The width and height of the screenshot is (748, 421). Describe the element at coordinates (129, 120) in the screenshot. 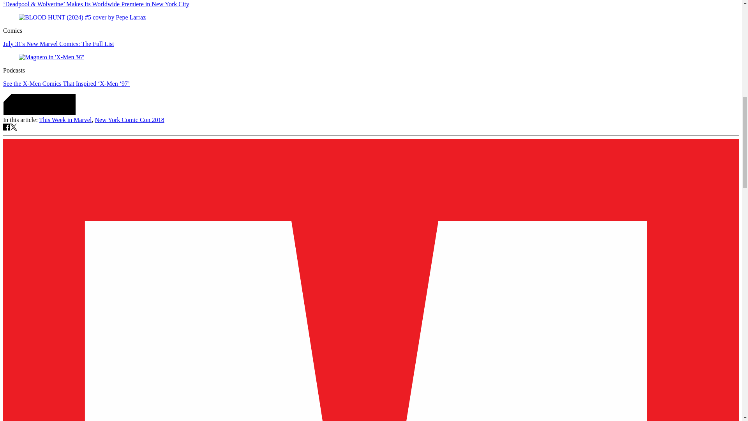

I see `New York Comic Con 2018` at that location.